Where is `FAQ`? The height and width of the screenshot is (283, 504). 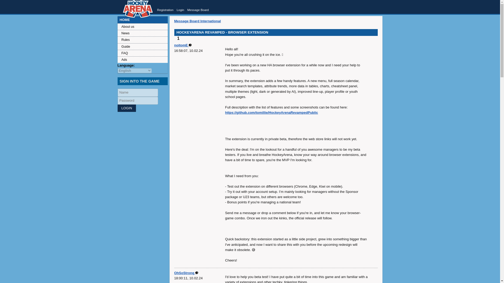
FAQ is located at coordinates (143, 53).